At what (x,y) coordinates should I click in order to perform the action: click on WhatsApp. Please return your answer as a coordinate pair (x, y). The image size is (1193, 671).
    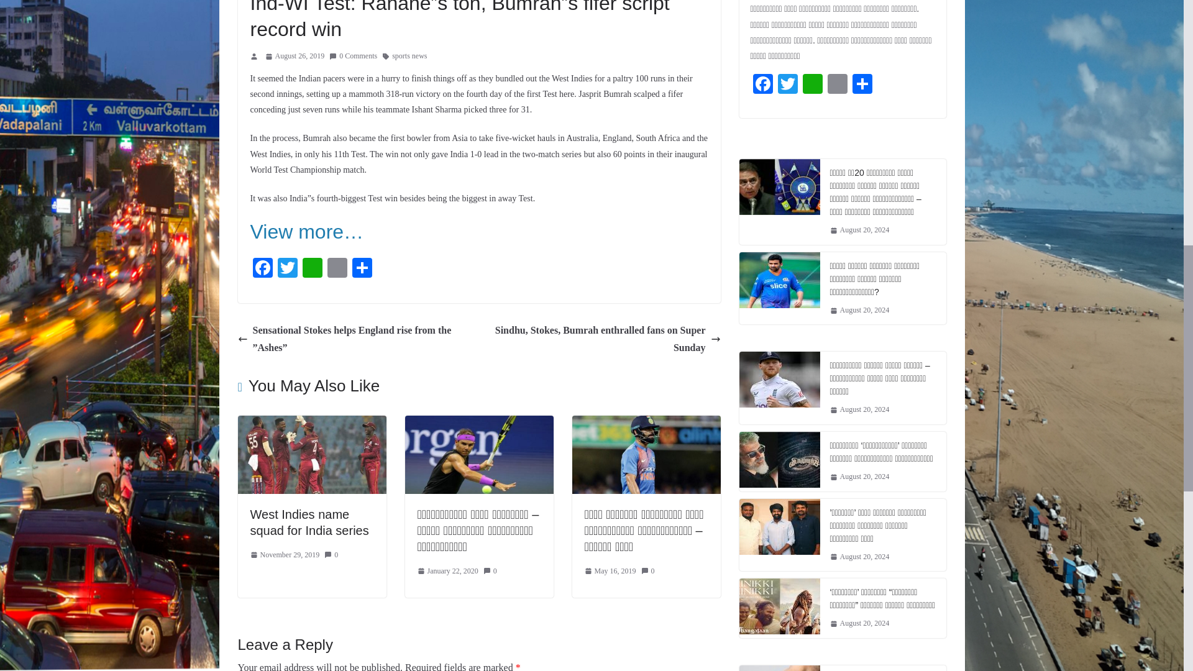
    Looking at the image, I should click on (312, 269).